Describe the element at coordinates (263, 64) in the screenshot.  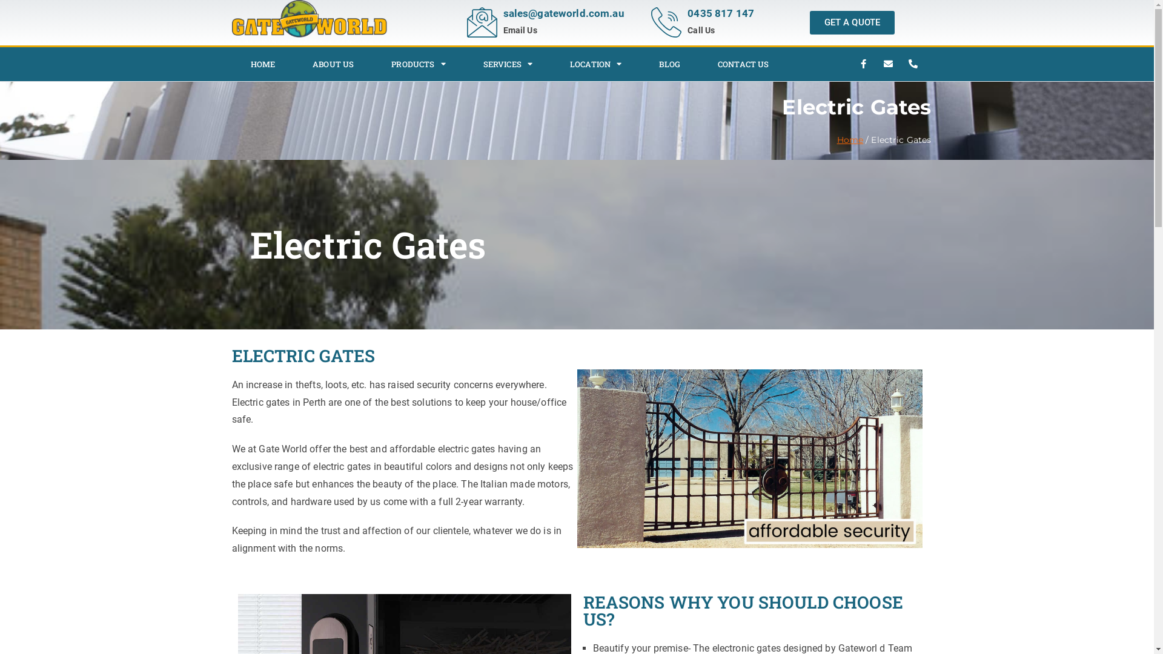
I see `HOME` at that location.